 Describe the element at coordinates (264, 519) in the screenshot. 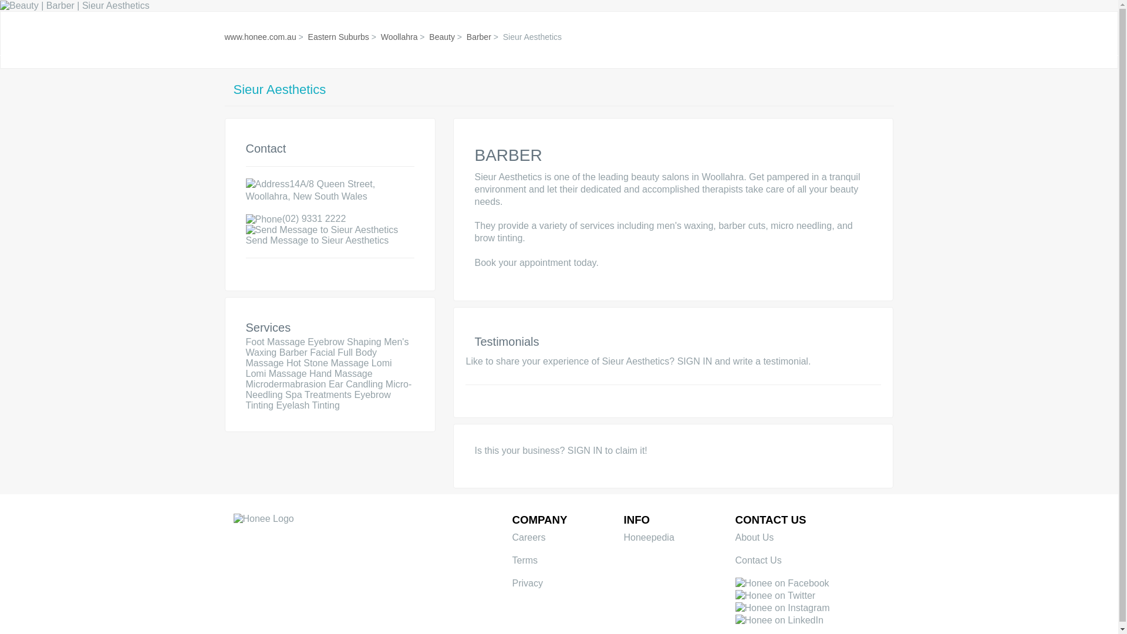

I see `Honee Logo` at that location.